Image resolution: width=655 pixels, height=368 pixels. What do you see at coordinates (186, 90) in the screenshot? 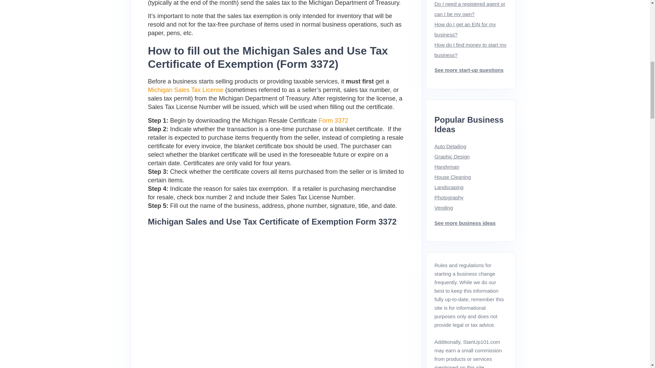
I see `Michigan Sales Tax License` at bounding box center [186, 90].